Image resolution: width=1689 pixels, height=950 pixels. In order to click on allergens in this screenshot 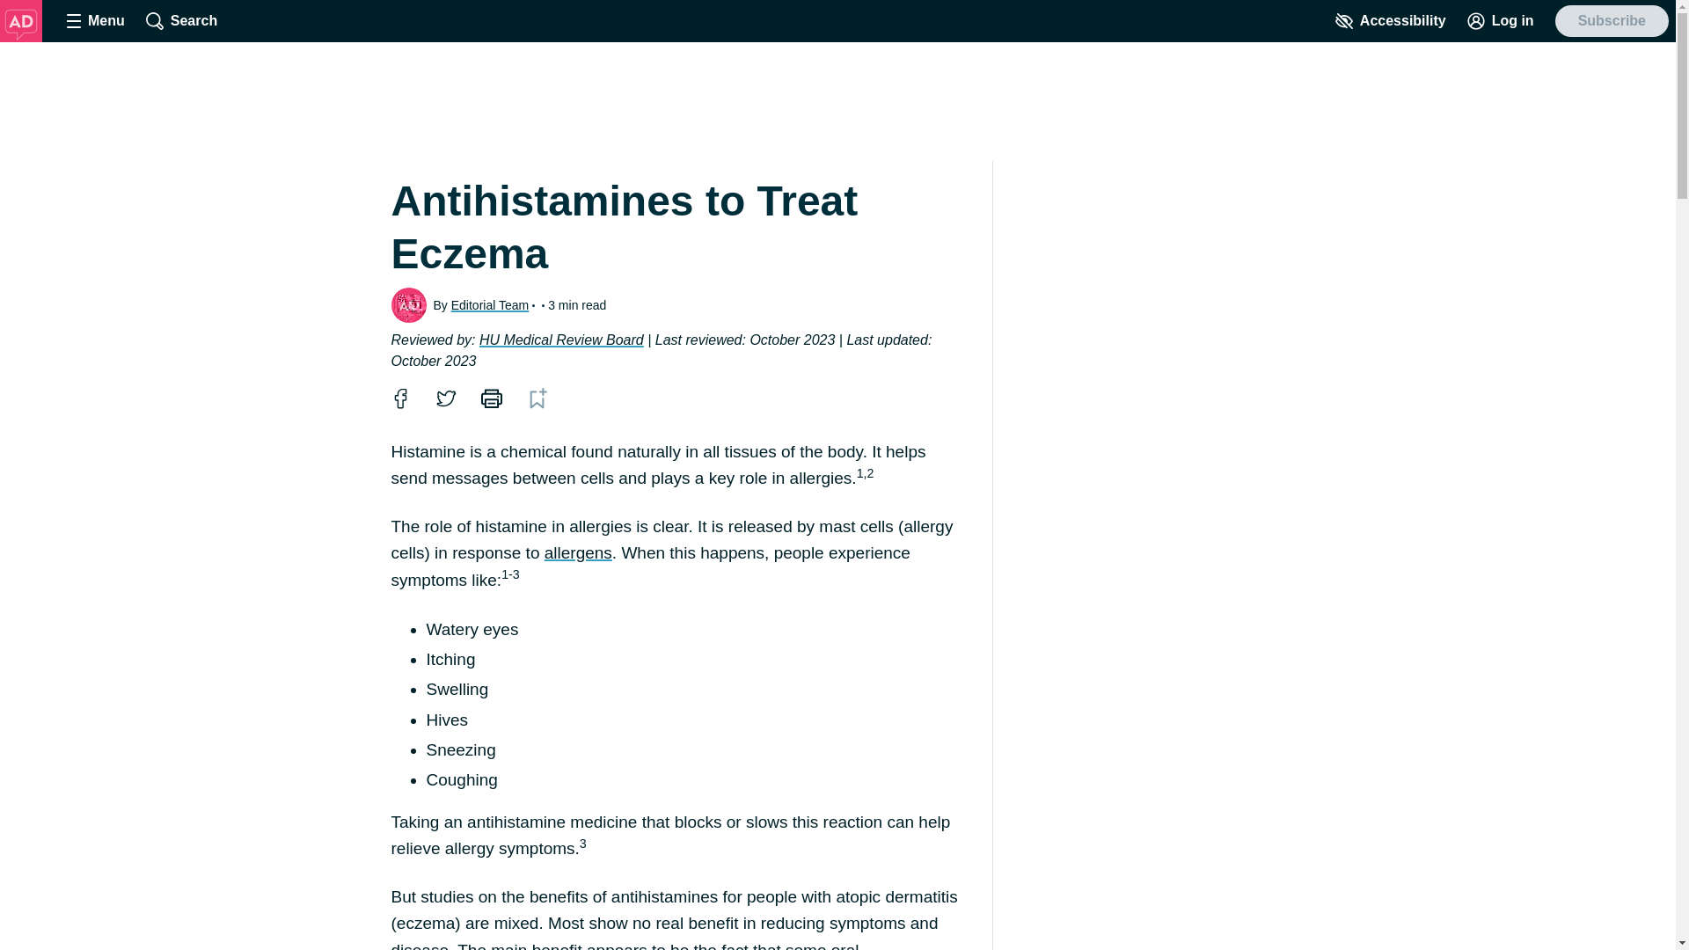, I will do `click(577, 552)`.